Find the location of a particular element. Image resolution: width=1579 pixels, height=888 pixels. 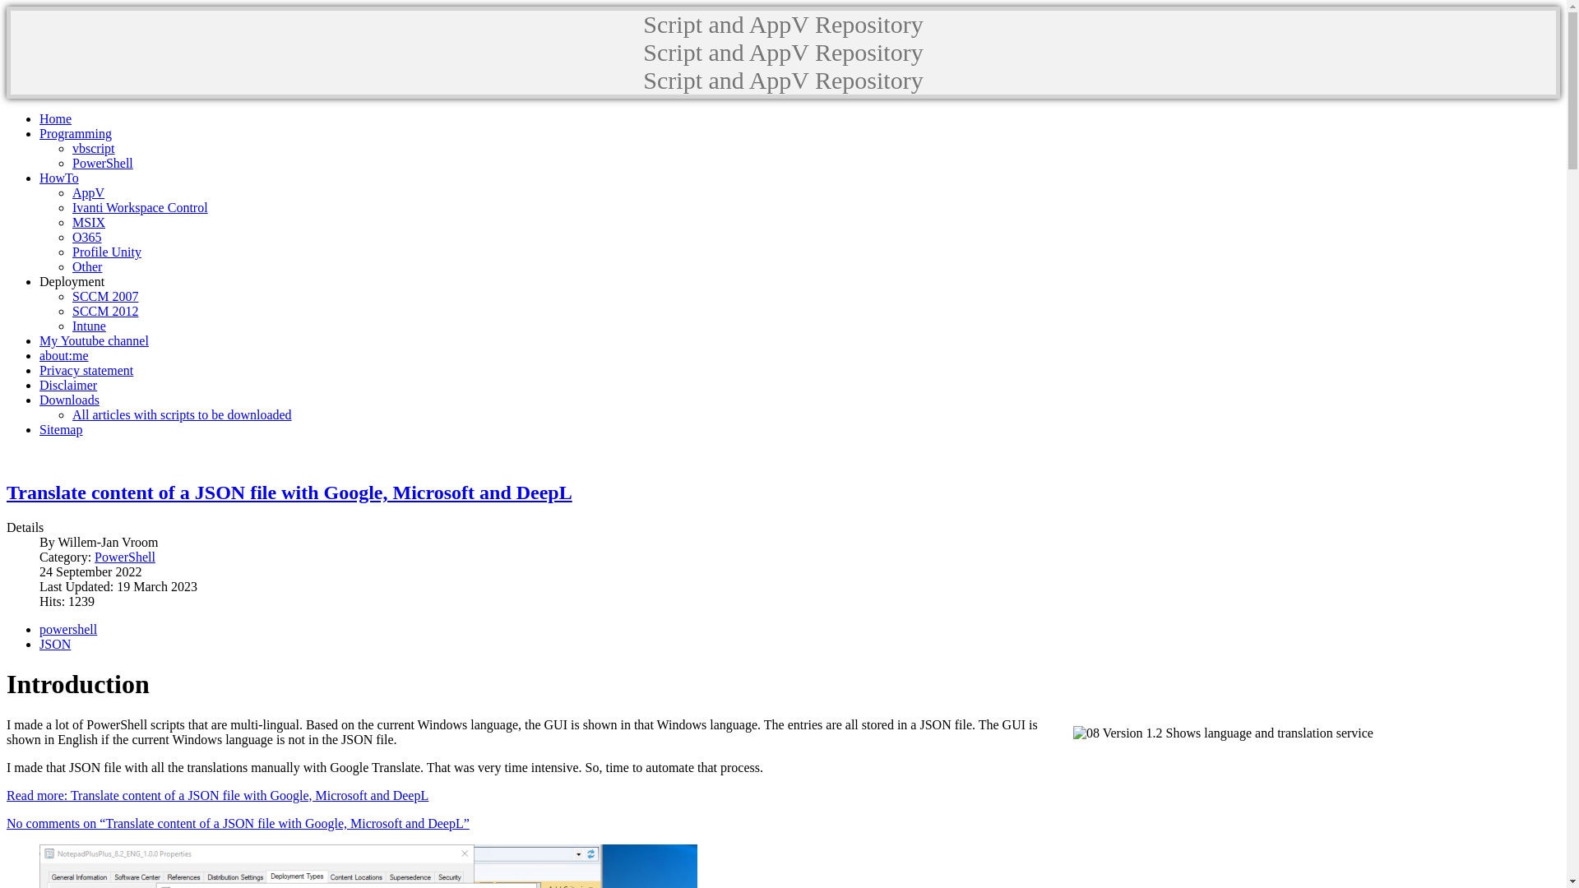

Sitemap is located at coordinates (61, 429).